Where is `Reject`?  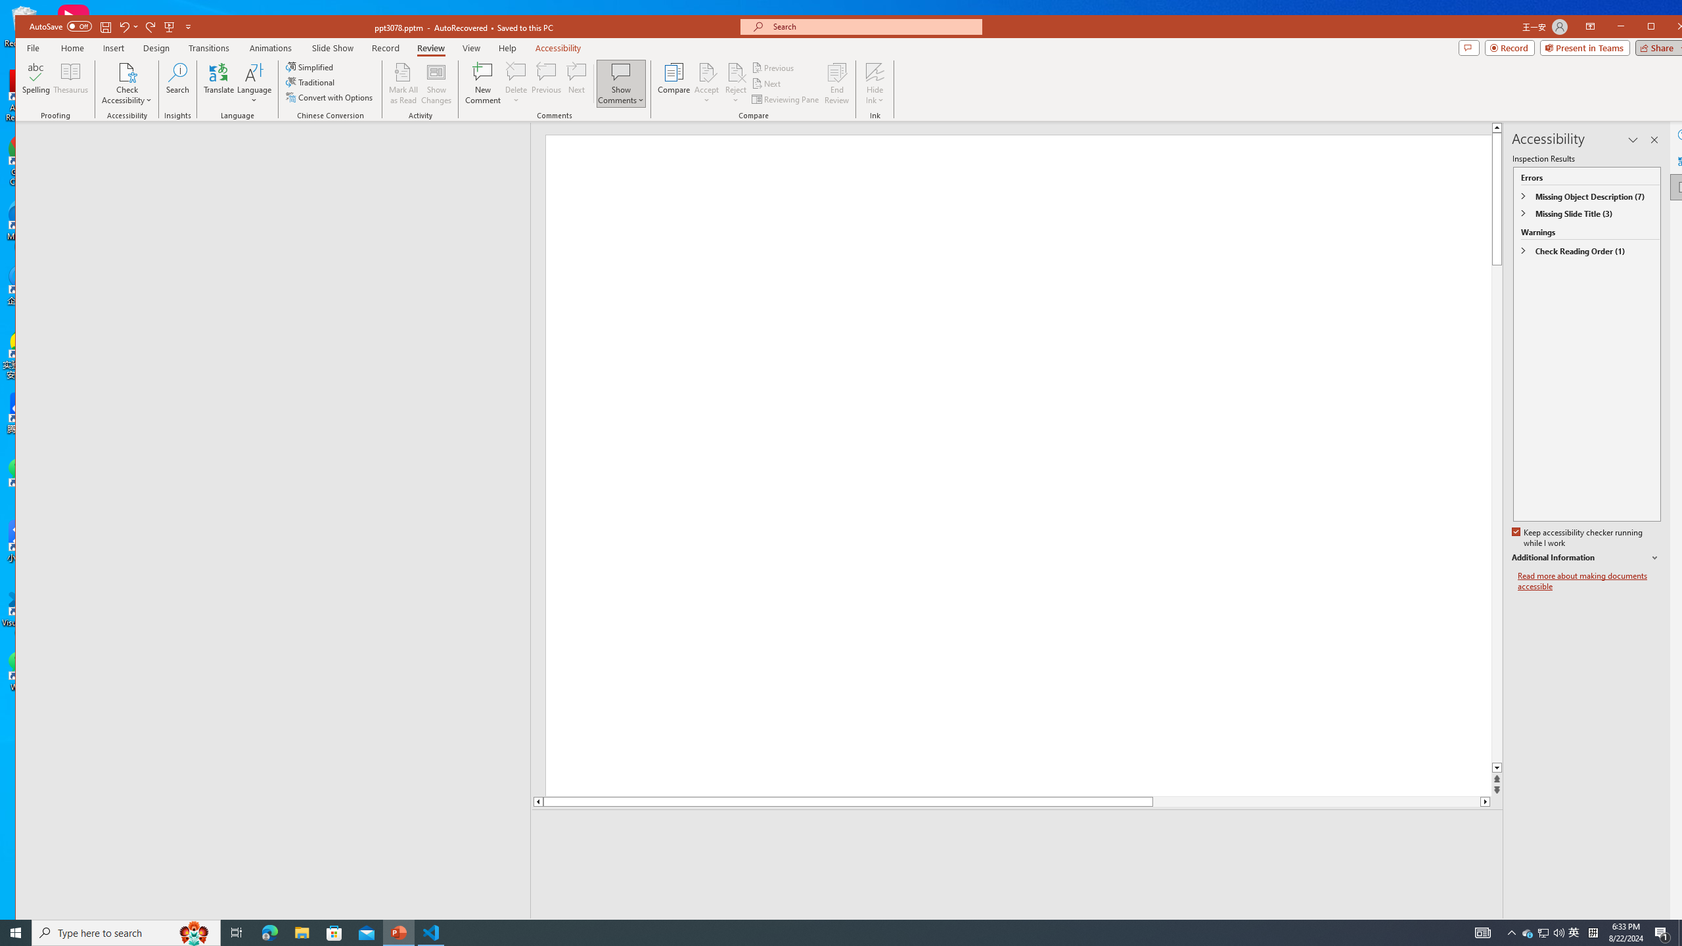 Reject is located at coordinates (736, 83).